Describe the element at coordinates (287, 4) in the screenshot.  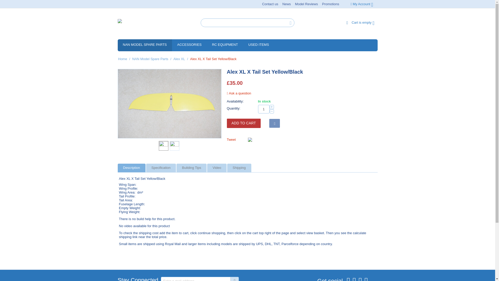
I see `News` at that location.